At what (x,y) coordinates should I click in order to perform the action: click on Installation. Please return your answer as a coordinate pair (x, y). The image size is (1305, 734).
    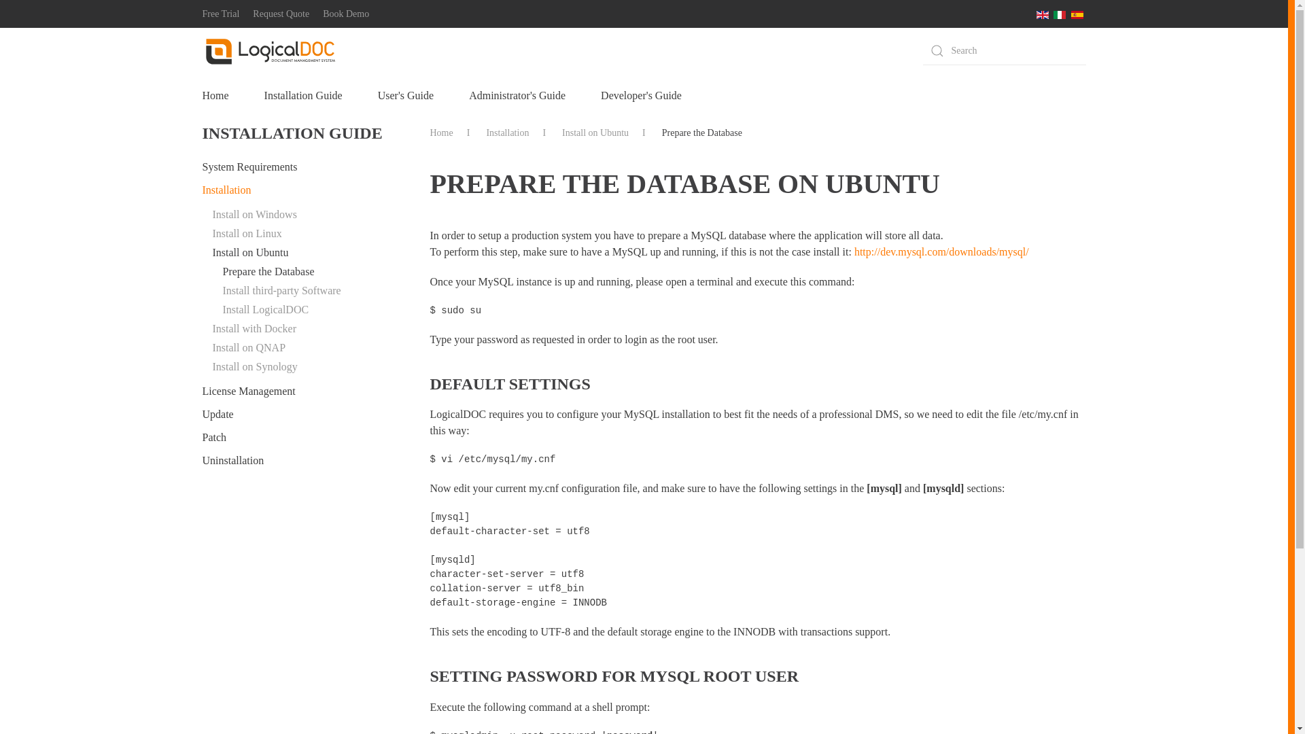
    Looking at the image, I should click on (302, 190).